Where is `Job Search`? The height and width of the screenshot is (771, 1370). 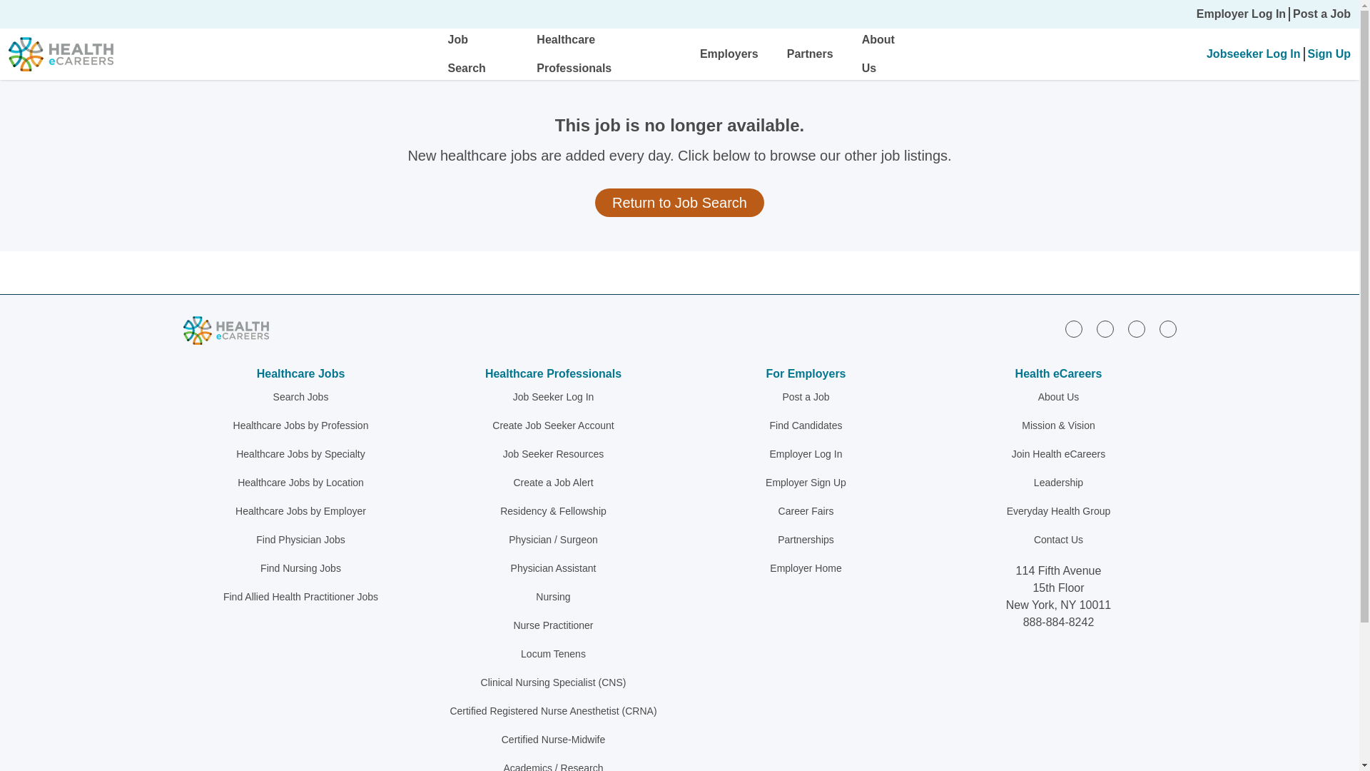 Job Search is located at coordinates (467, 54).